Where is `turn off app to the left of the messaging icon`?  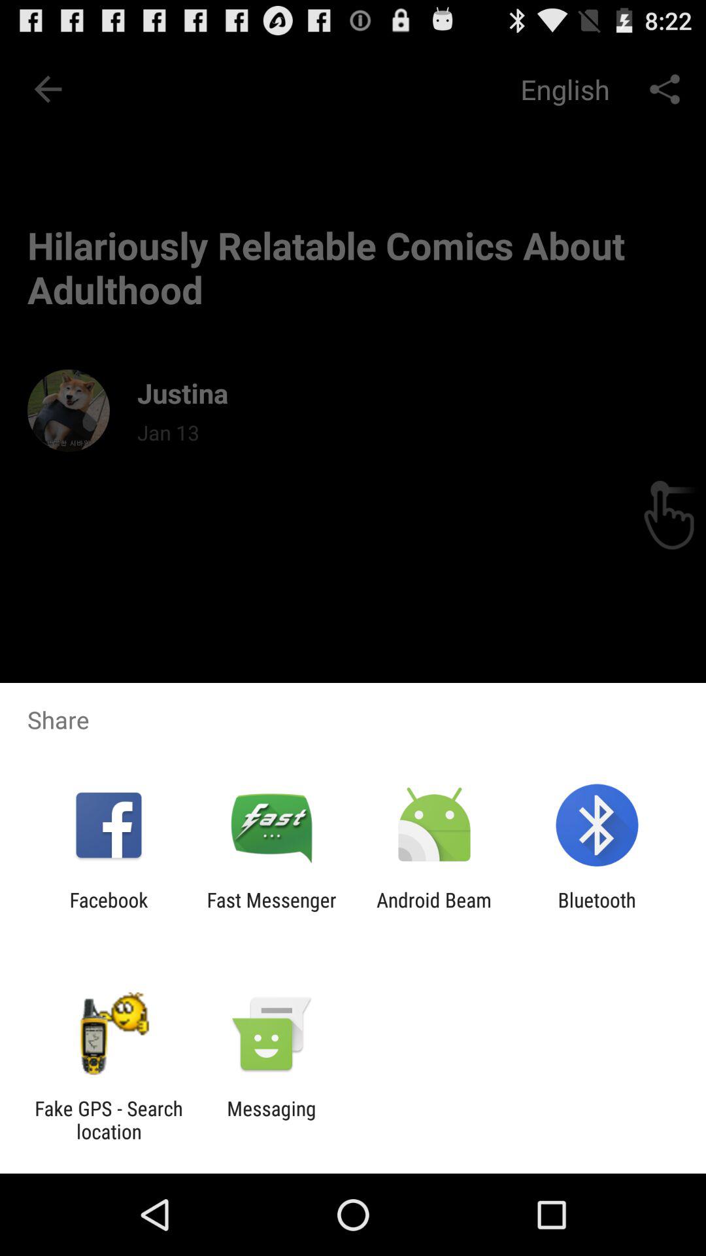
turn off app to the left of the messaging icon is located at coordinates (109, 1120).